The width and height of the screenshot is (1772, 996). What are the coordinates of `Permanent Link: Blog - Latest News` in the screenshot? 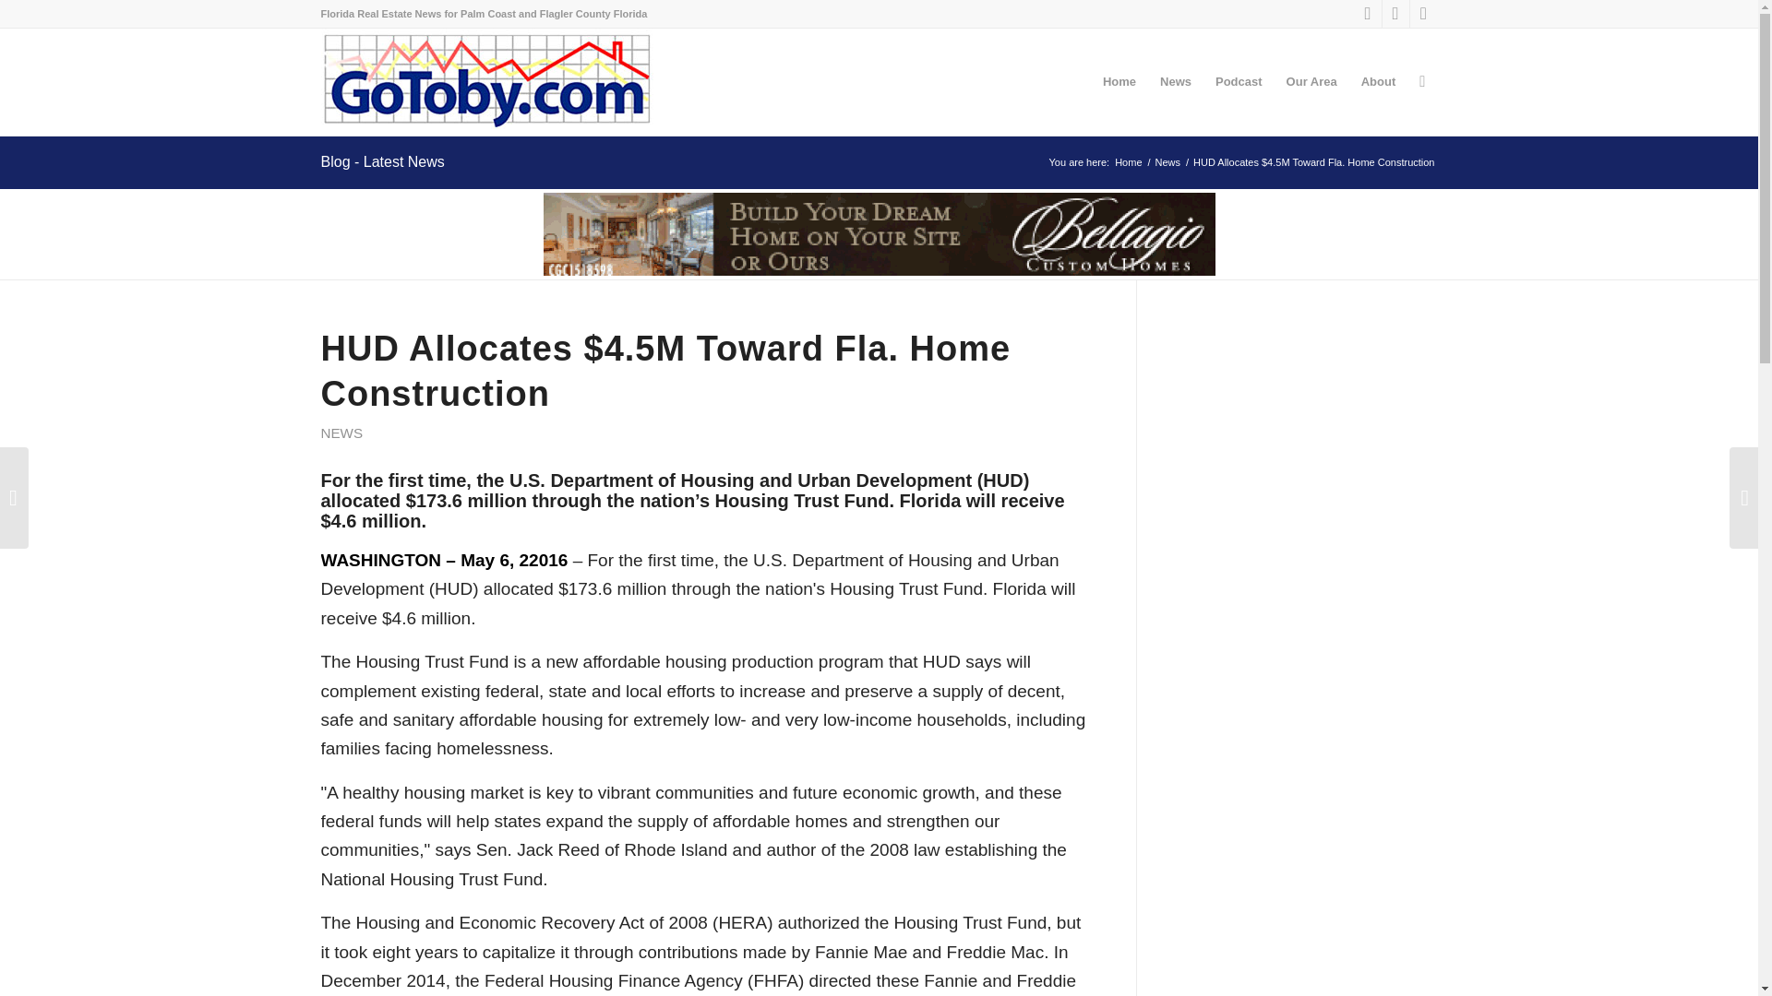 It's located at (382, 161).